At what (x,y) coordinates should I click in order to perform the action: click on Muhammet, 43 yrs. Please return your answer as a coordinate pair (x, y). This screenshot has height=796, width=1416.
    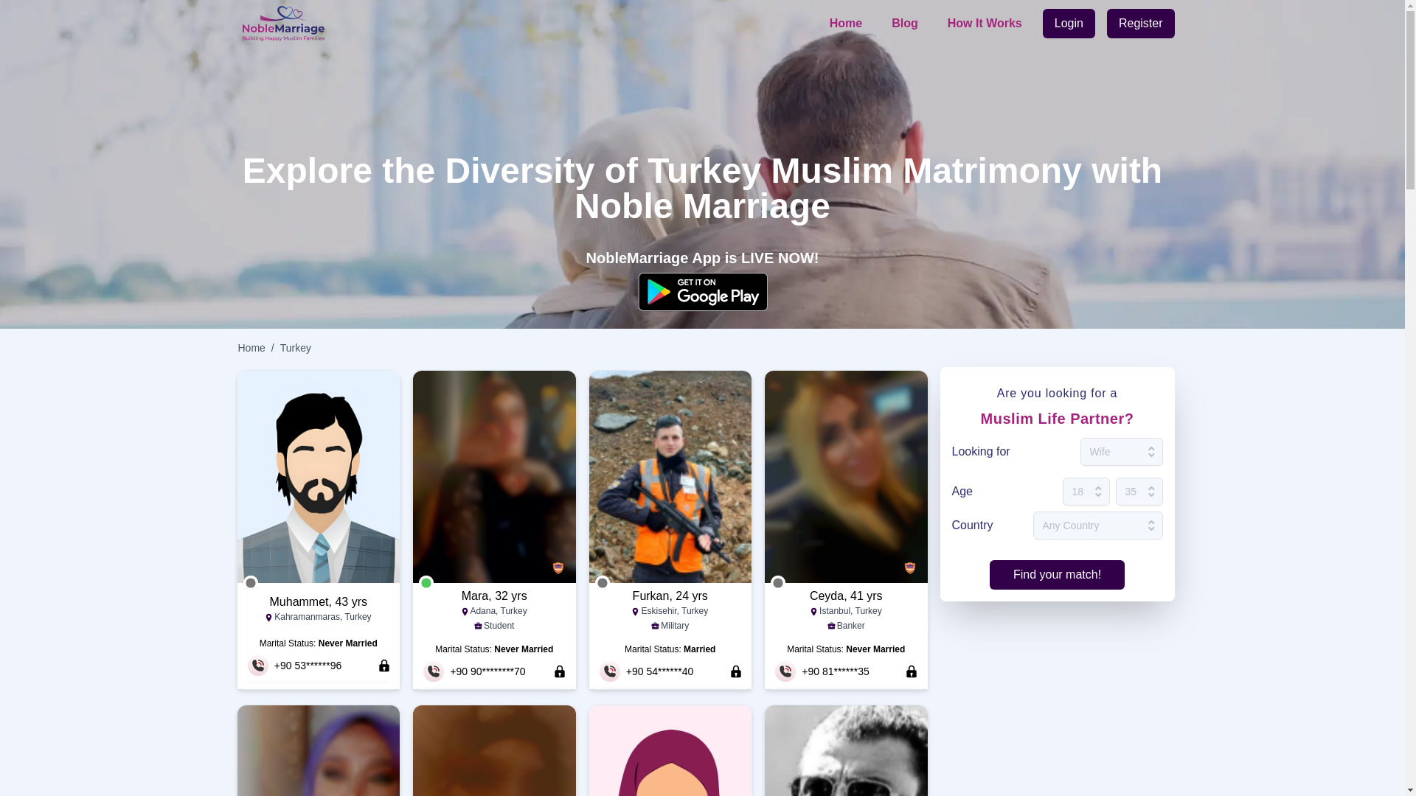
    Looking at the image, I should click on (319, 601).